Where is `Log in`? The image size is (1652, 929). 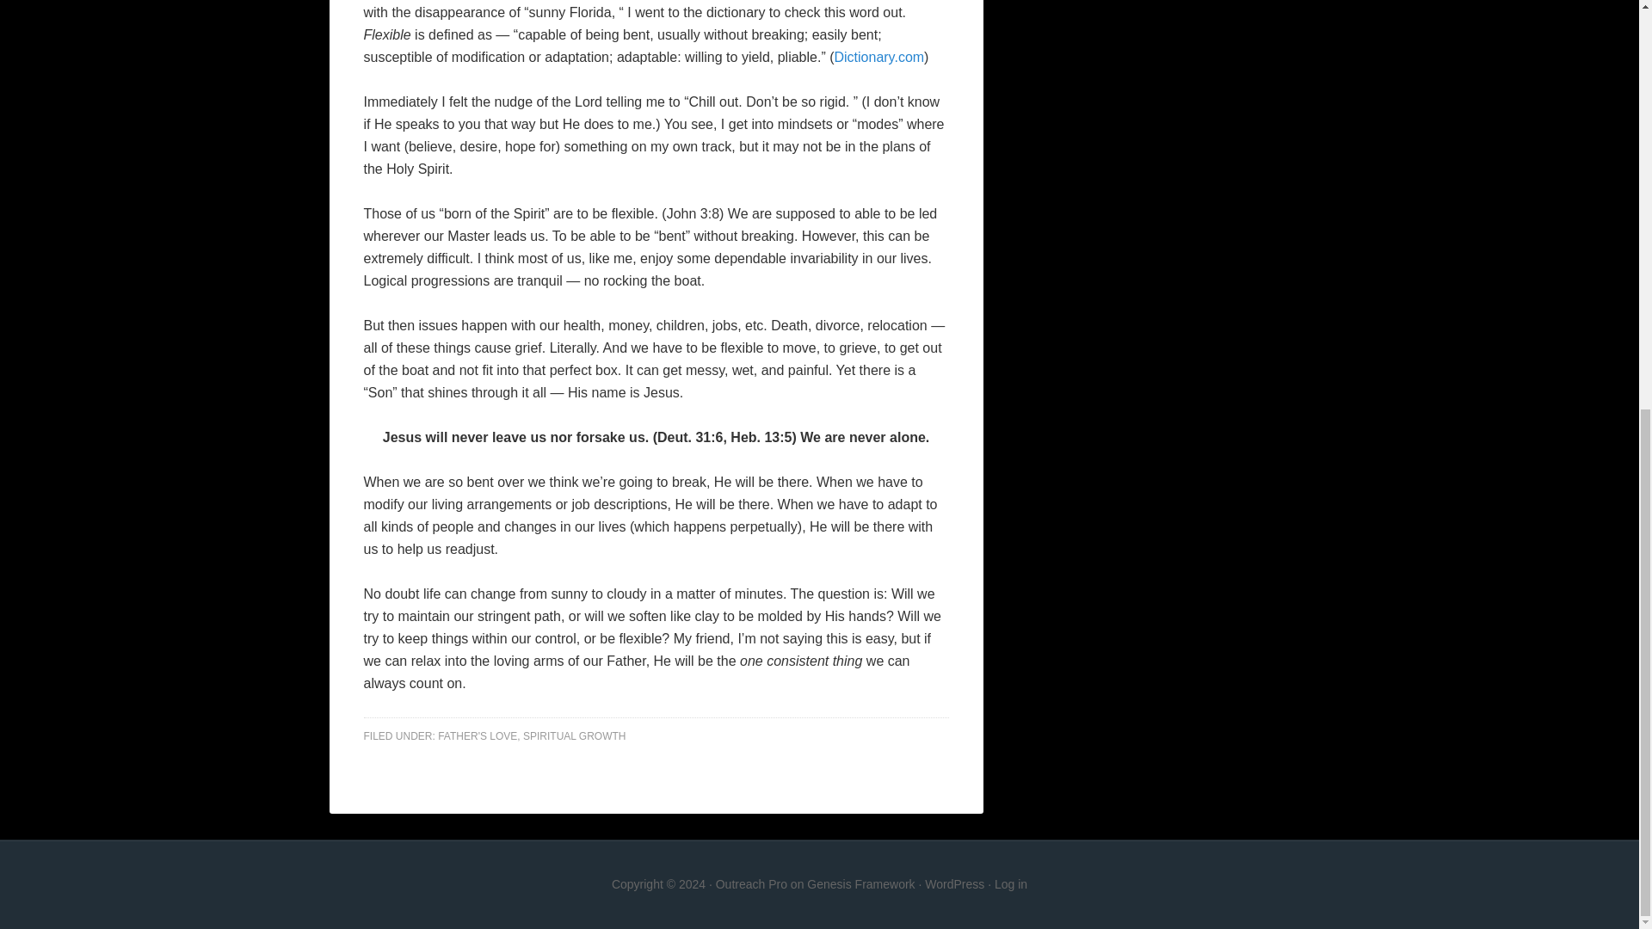 Log in is located at coordinates (1010, 883).